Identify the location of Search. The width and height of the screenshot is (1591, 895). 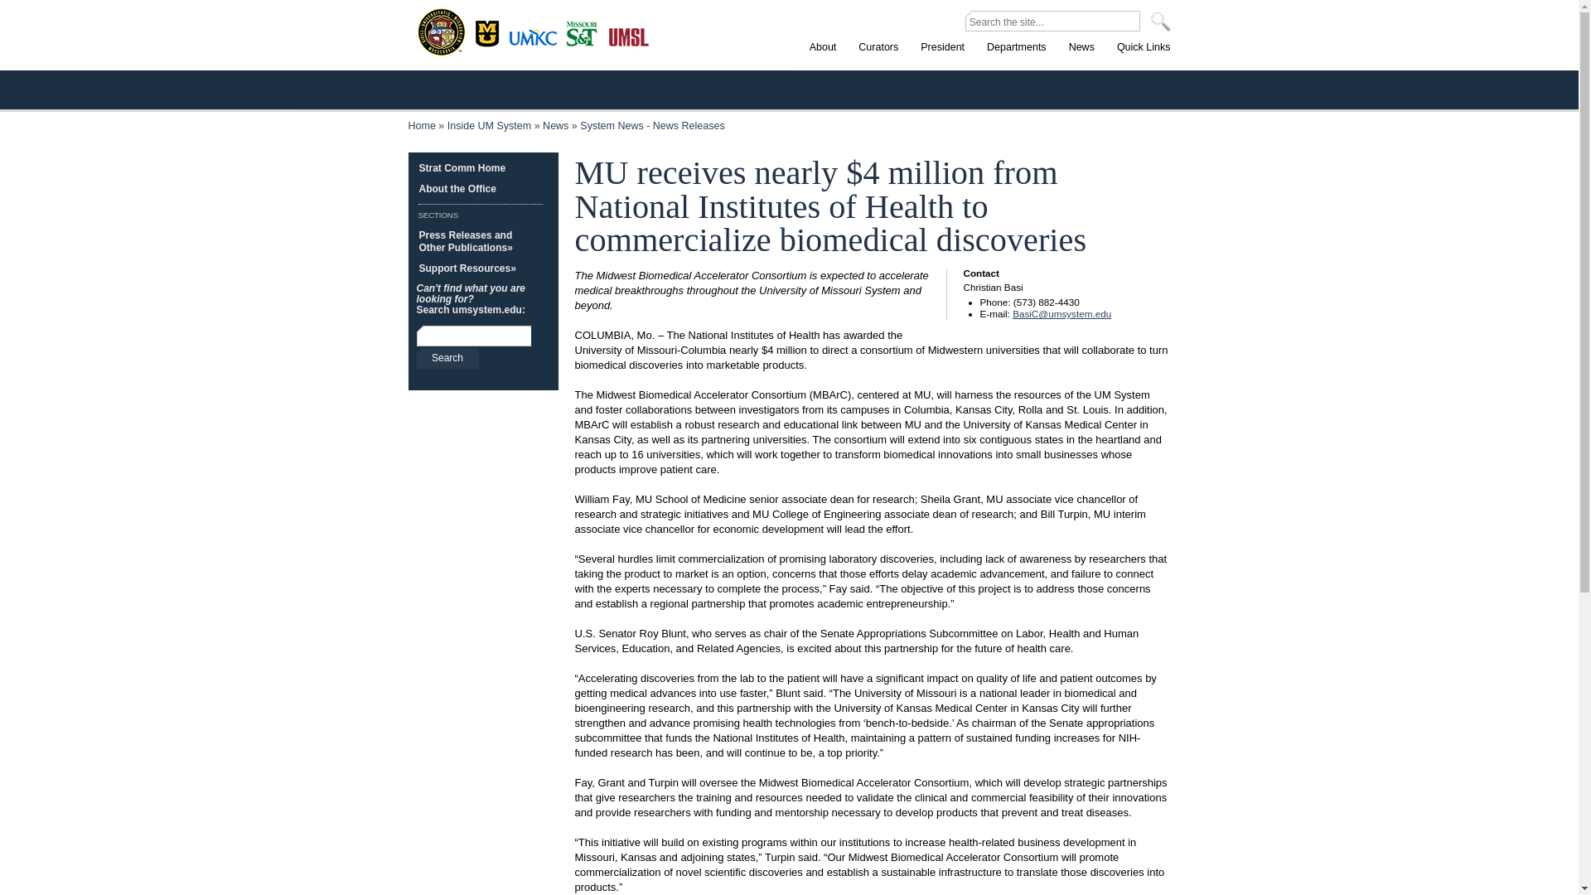
(447, 358).